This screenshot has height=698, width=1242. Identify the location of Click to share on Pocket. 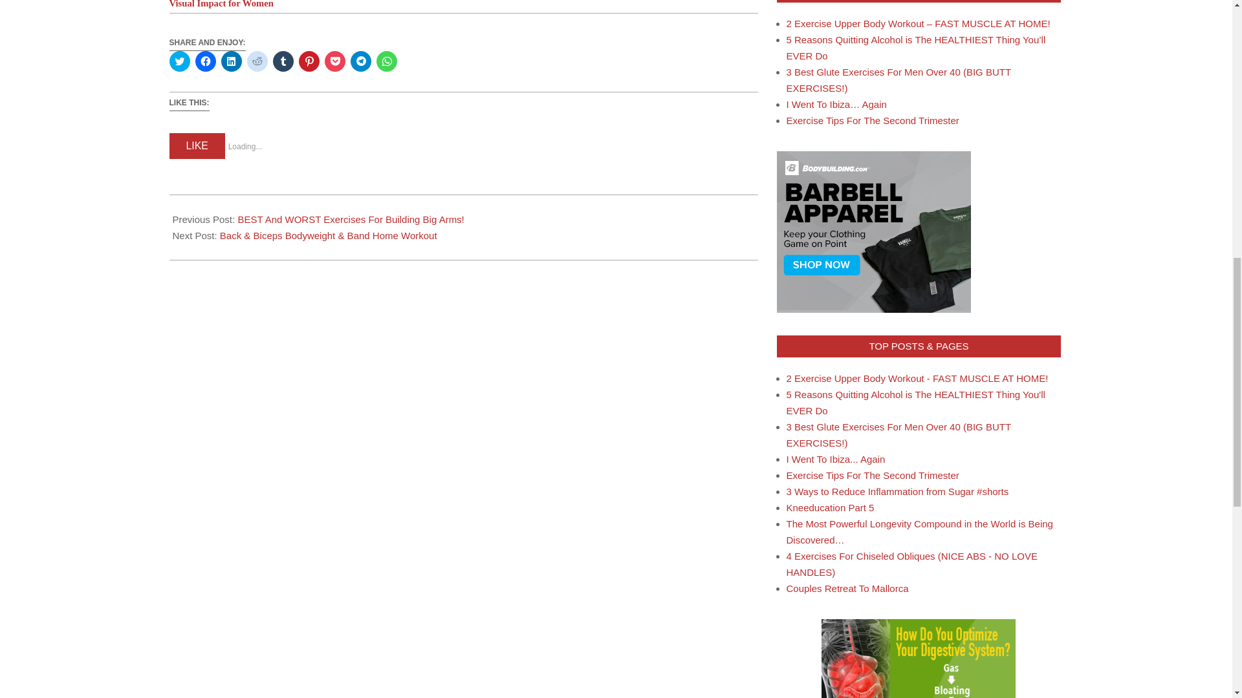
(334, 61).